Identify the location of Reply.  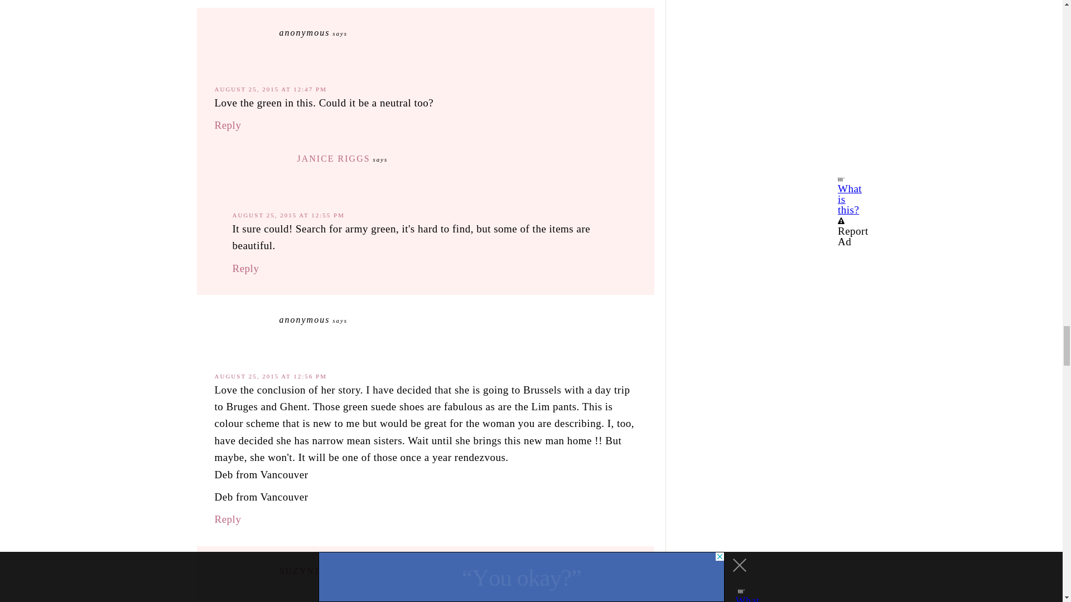
(228, 125).